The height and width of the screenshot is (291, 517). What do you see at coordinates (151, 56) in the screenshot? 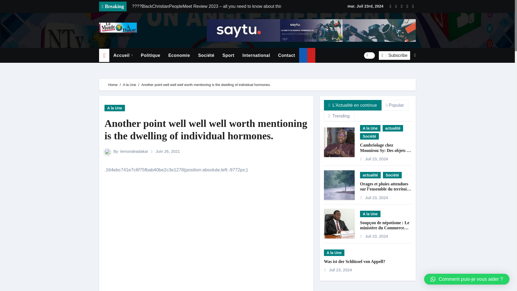
I see `Politique` at bounding box center [151, 56].